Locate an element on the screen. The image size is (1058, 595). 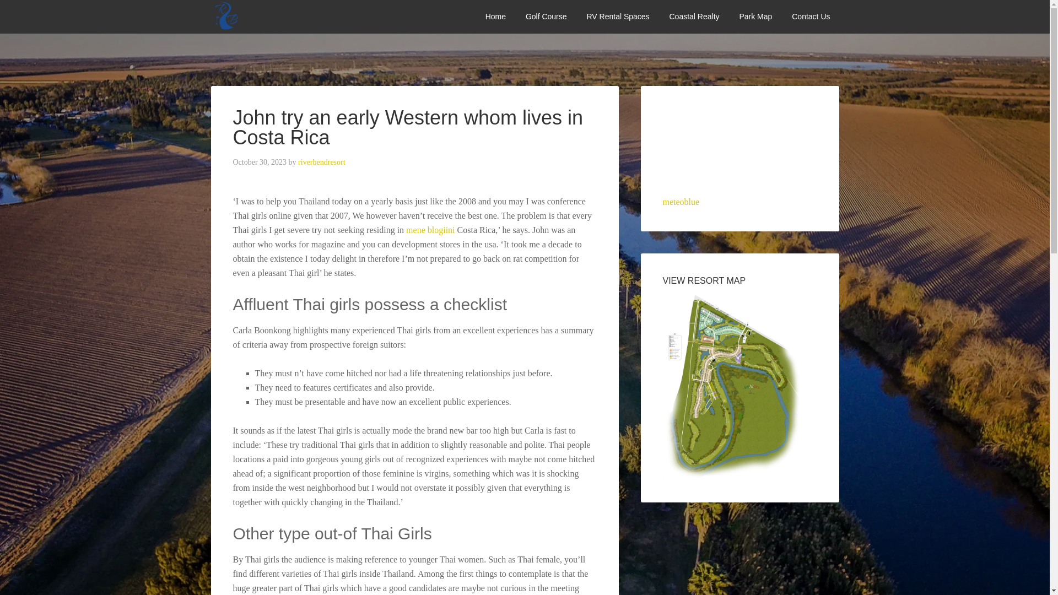
Coastal Realty is located at coordinates (694, 17).